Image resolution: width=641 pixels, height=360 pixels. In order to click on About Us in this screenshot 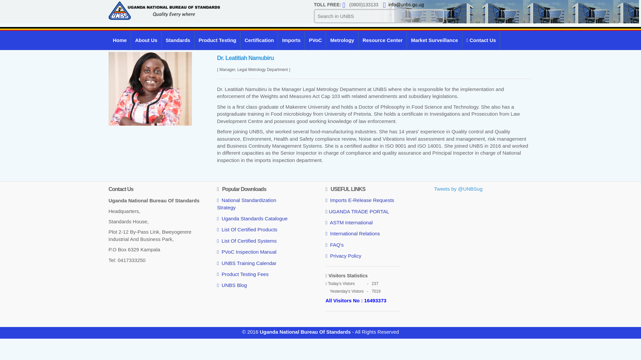, I will do `click(146, 40)`.